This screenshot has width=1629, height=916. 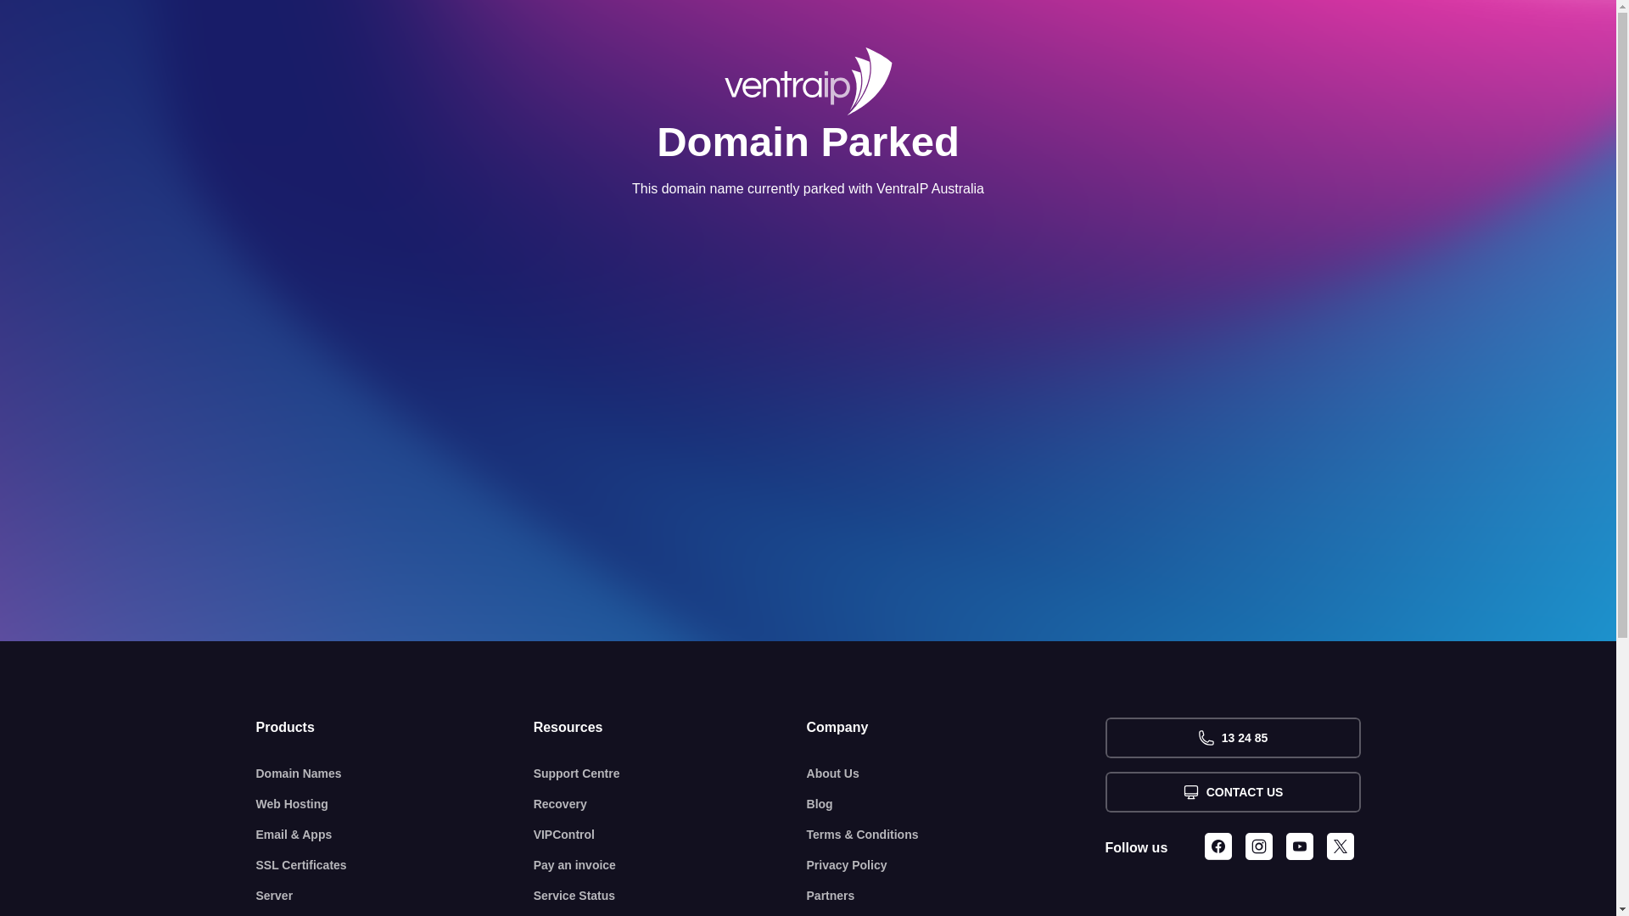 What do you see at coordinates (395, 804) in the screenshot?
I see `Web Hosting` at bounding box center [395, 804].